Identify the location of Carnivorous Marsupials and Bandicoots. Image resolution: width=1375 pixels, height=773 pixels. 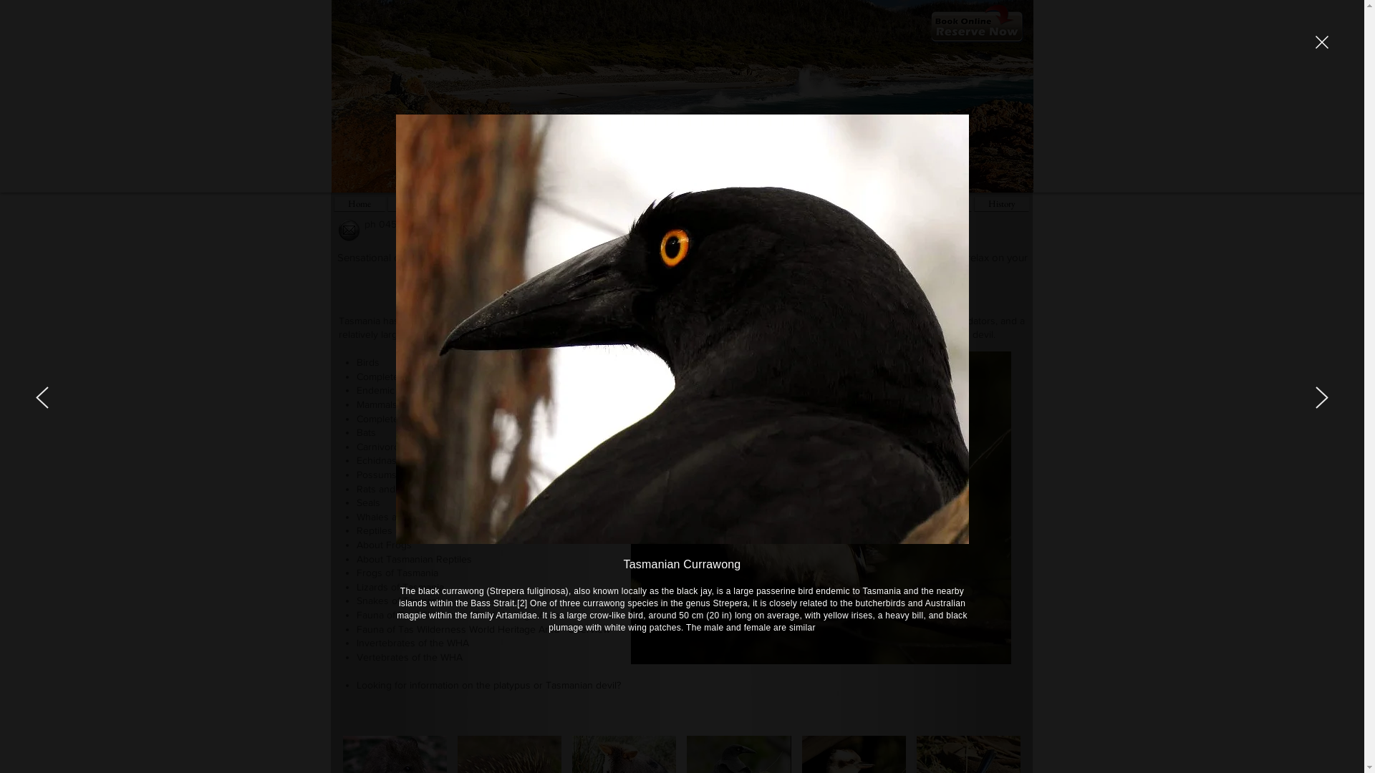
(444, 447).